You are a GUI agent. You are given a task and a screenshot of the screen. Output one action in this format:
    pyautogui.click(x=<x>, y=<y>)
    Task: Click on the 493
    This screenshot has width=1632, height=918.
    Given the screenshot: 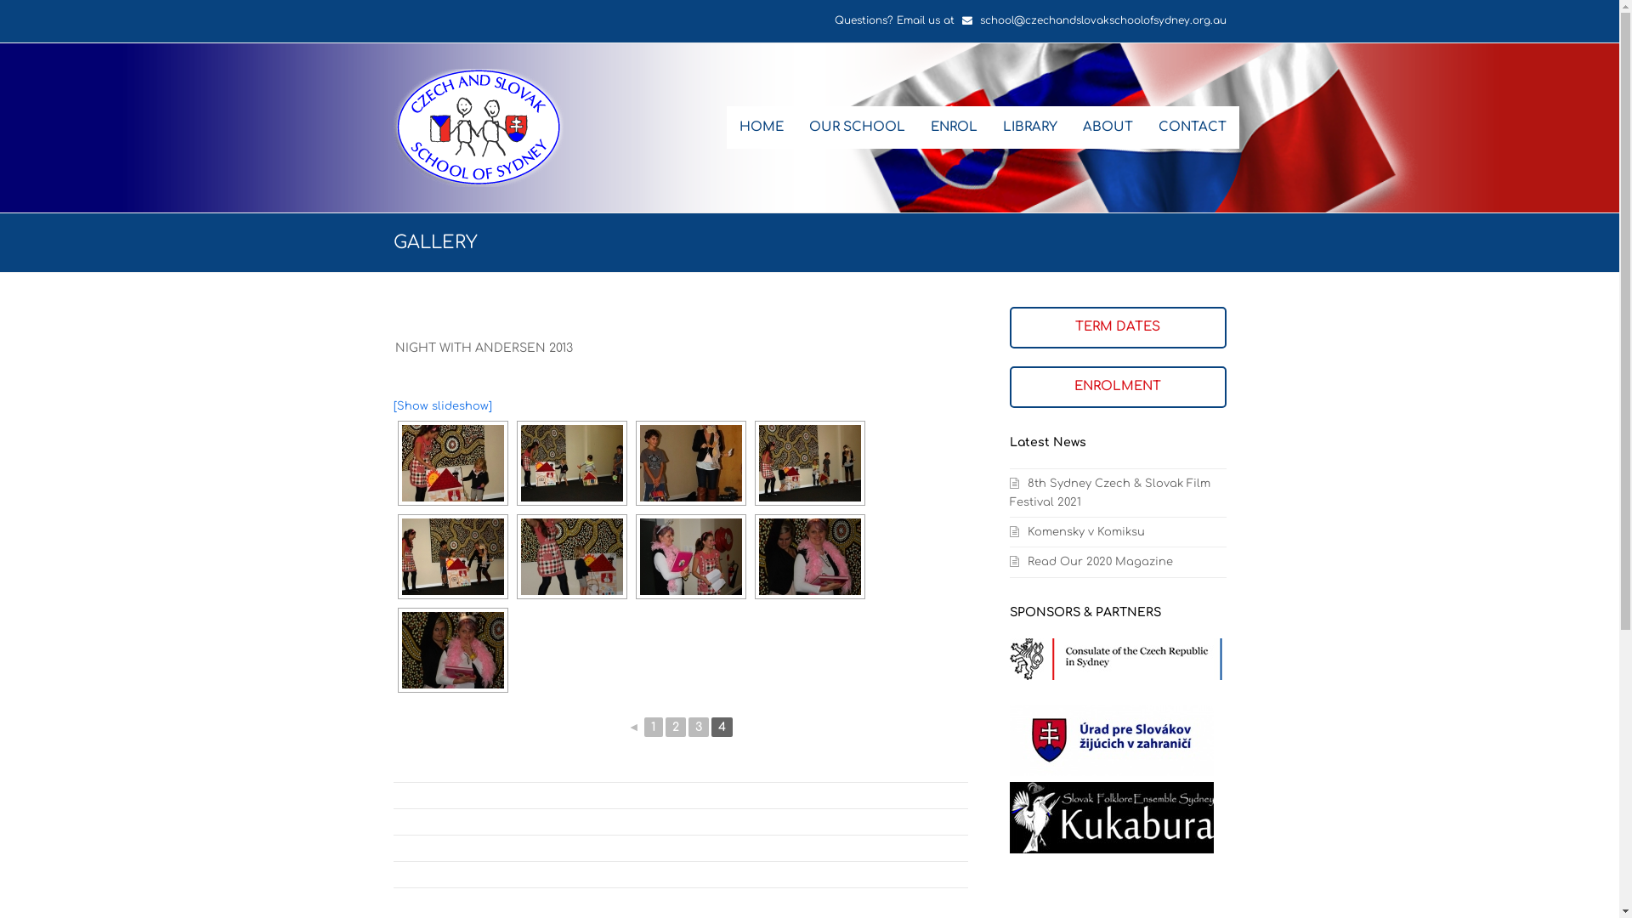 What is the action you would take?
    pyautogui.click(x=452, y=463)
    